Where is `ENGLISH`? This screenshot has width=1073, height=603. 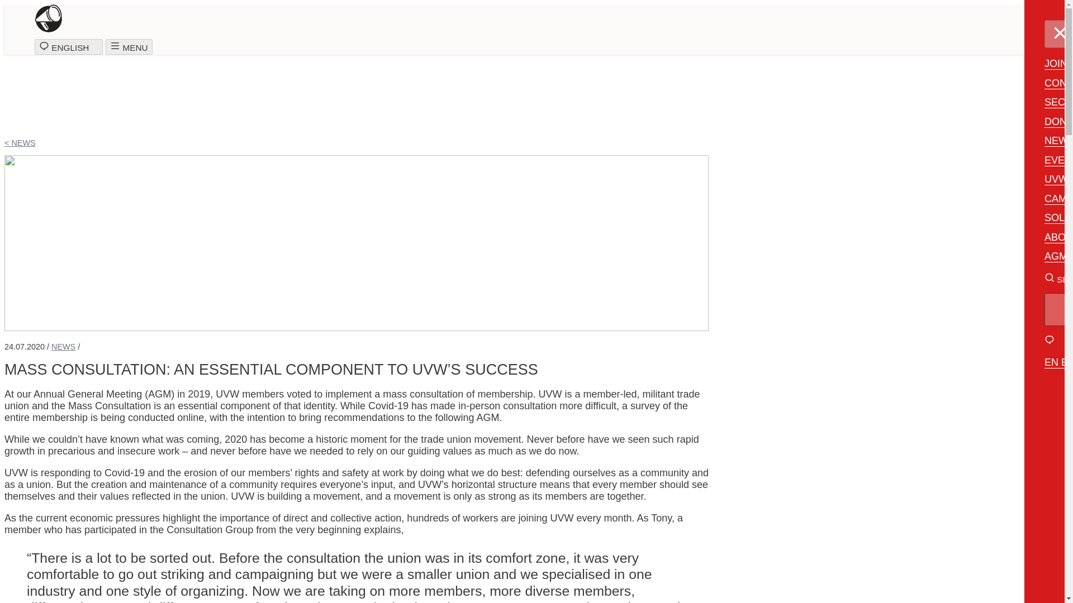 ENGLISH is located at coordinates (68, 47).